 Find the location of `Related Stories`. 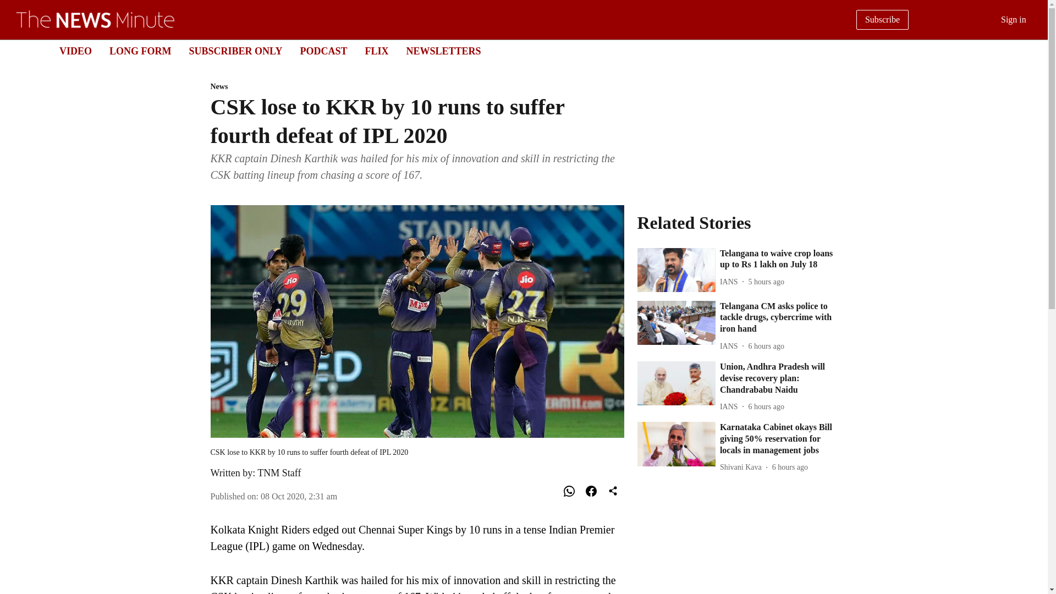

Related Stories is located at coordinates (737, 222).